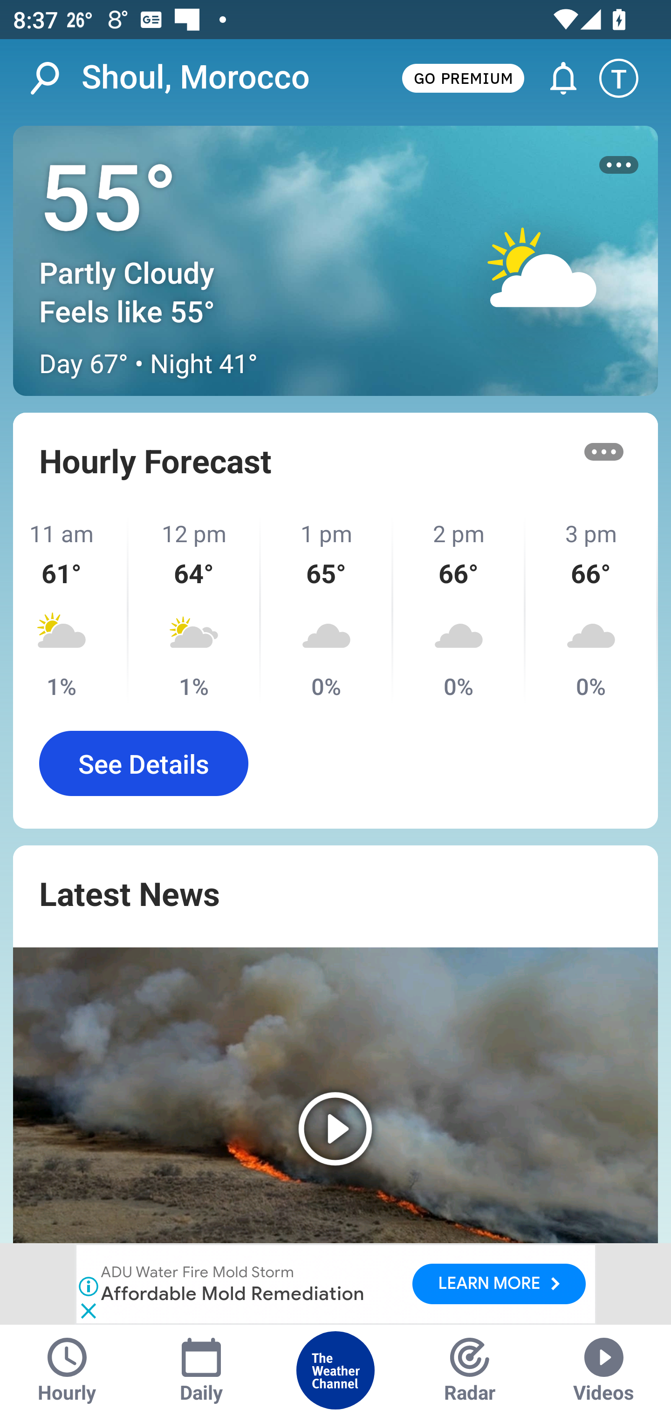  I want to click on 1 pm 65° 0%, so click(327, 609).